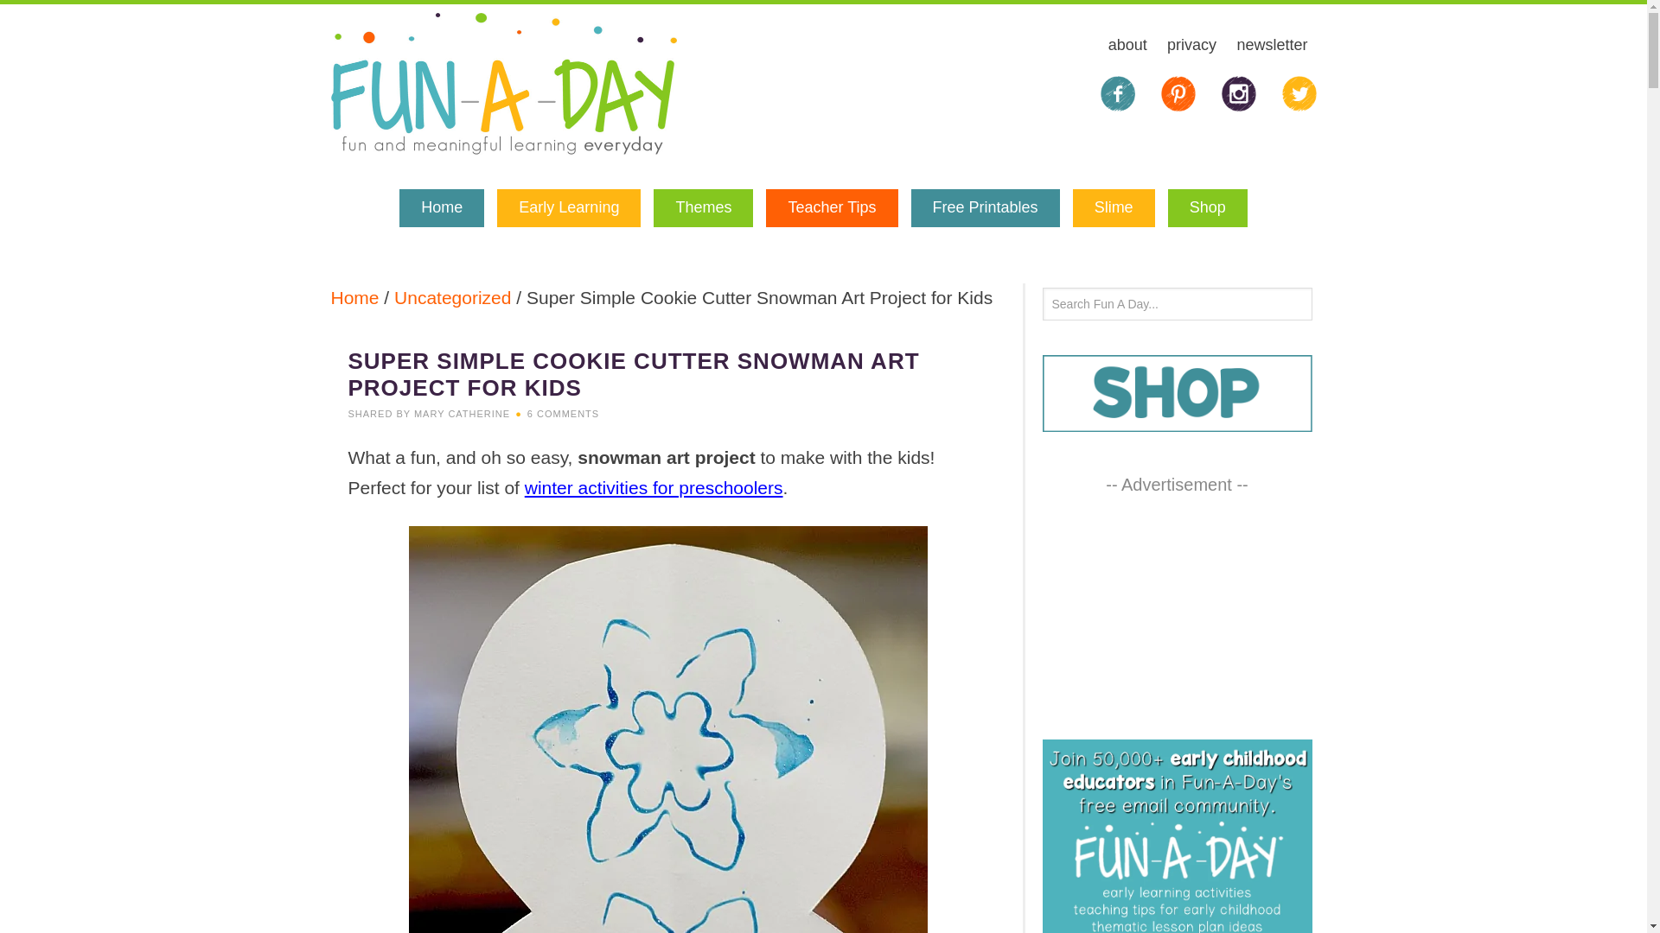  Describe the element at coordinates (832, 208) in the screenshot. I see `Teacher Tips` at that location.